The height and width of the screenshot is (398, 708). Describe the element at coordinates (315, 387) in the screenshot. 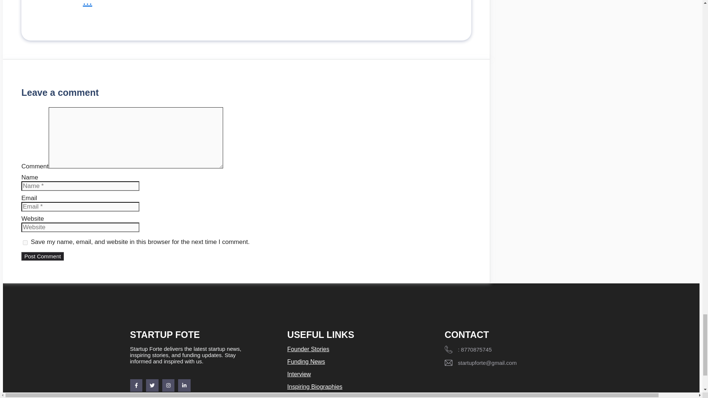

I see `Inspiring Biographies` at that location.